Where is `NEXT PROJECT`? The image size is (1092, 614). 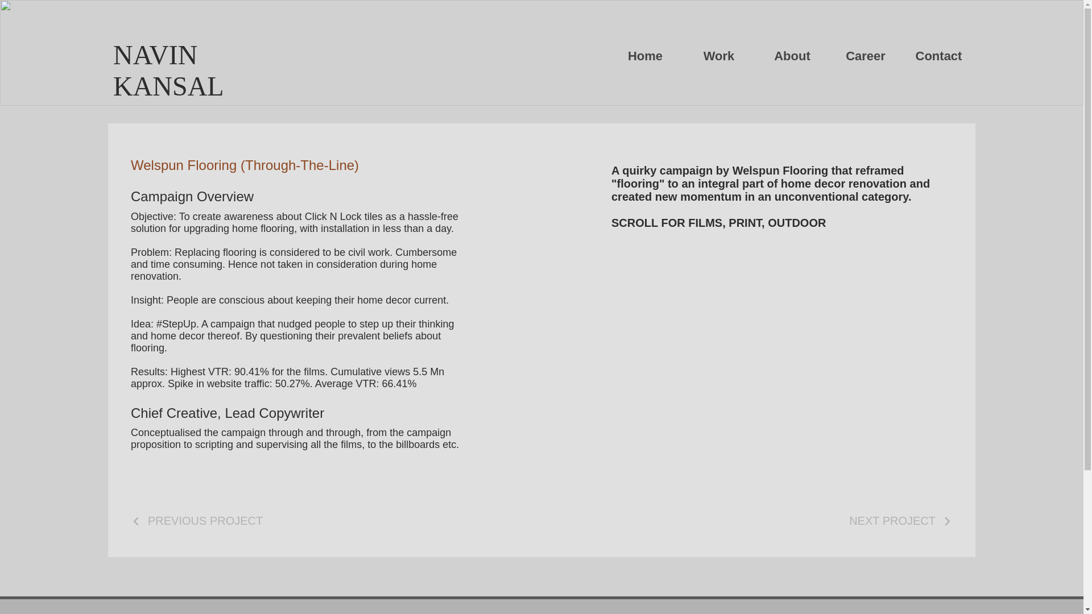
NEXT PROJECT is located at coordinates (901, 521).